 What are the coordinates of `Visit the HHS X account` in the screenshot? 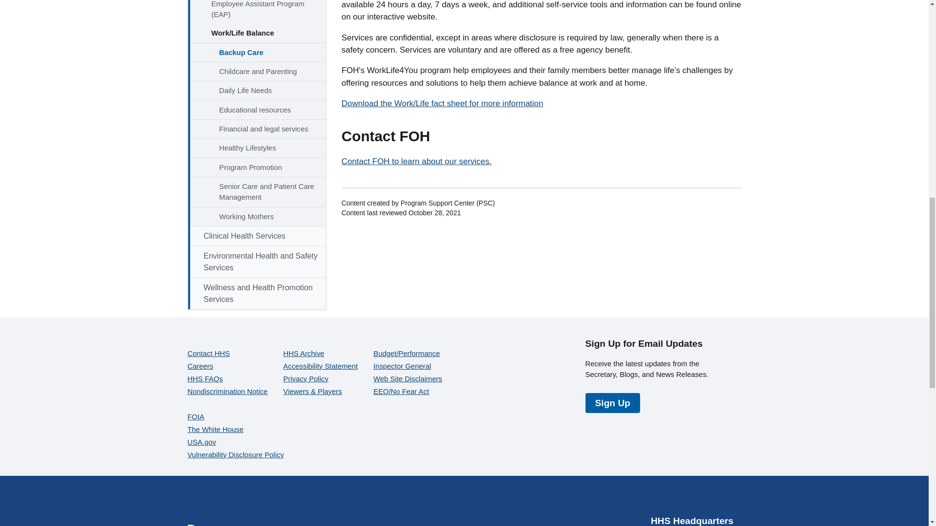 It's located at (655, 499).